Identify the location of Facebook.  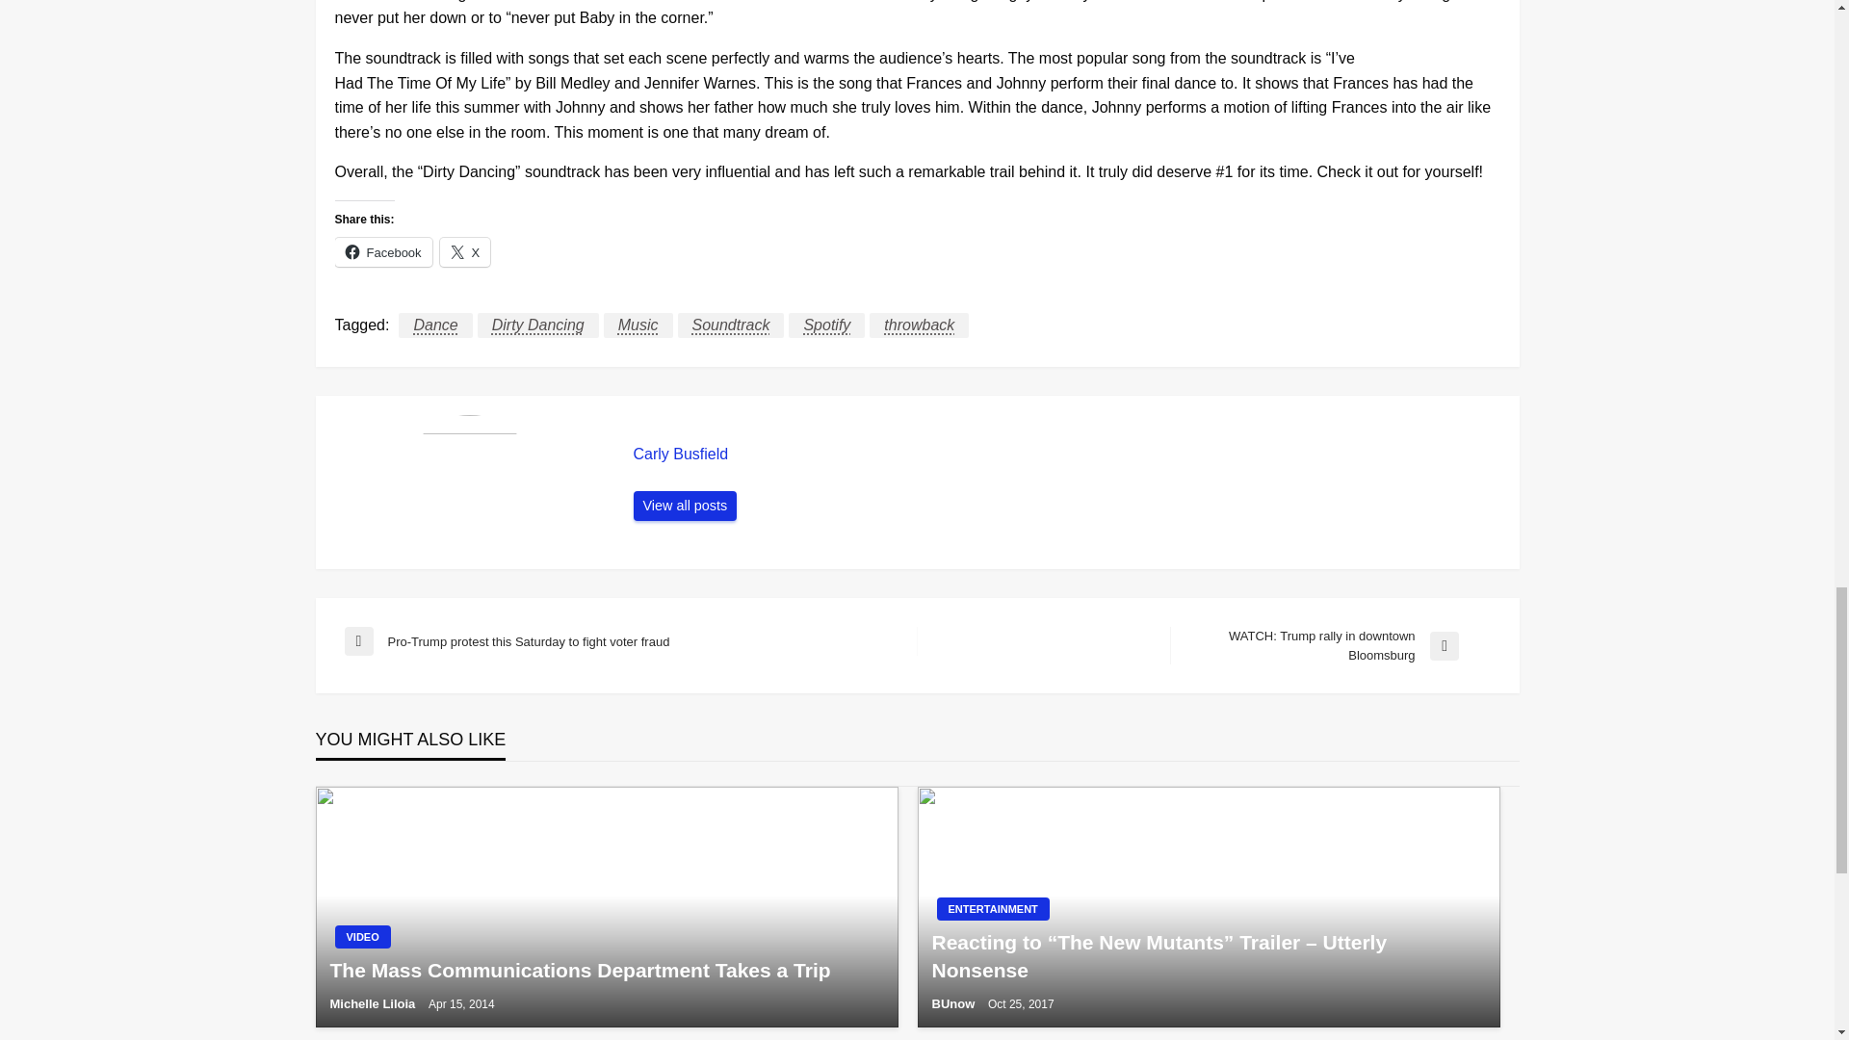
(383, 252).